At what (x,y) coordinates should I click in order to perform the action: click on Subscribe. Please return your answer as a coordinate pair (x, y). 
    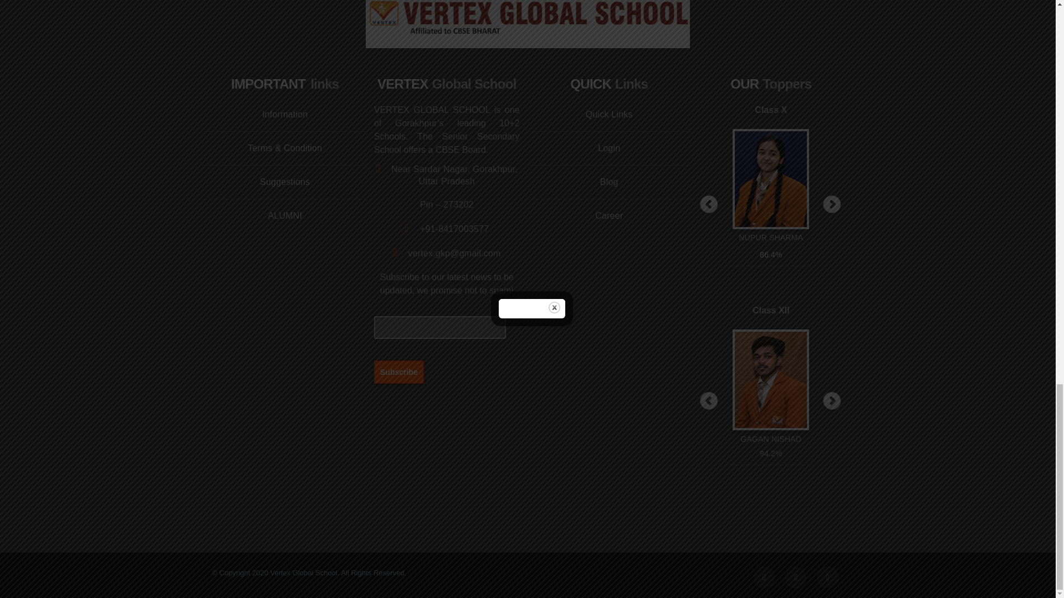
    Looking at the image, I should click on (399, 372).